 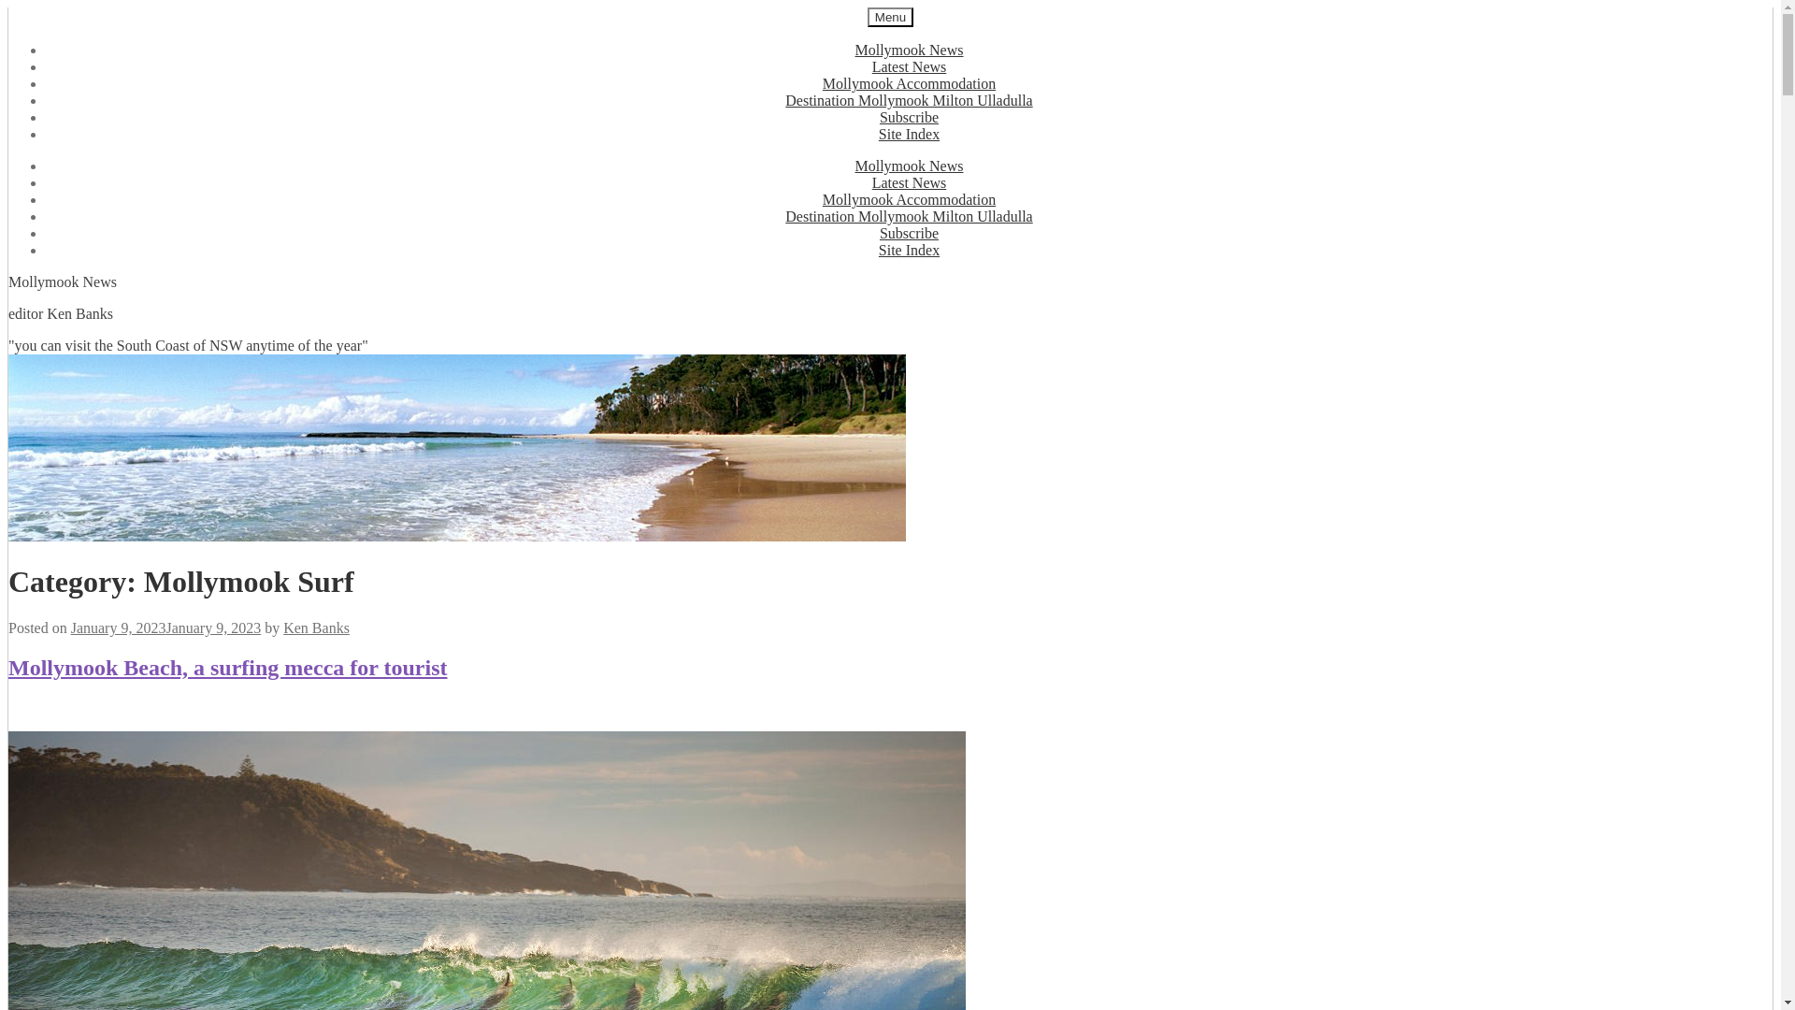 What do you see at coordinates (910, 182) in the screenshot?
I see `Latest News` at bounding box center [910, 182].